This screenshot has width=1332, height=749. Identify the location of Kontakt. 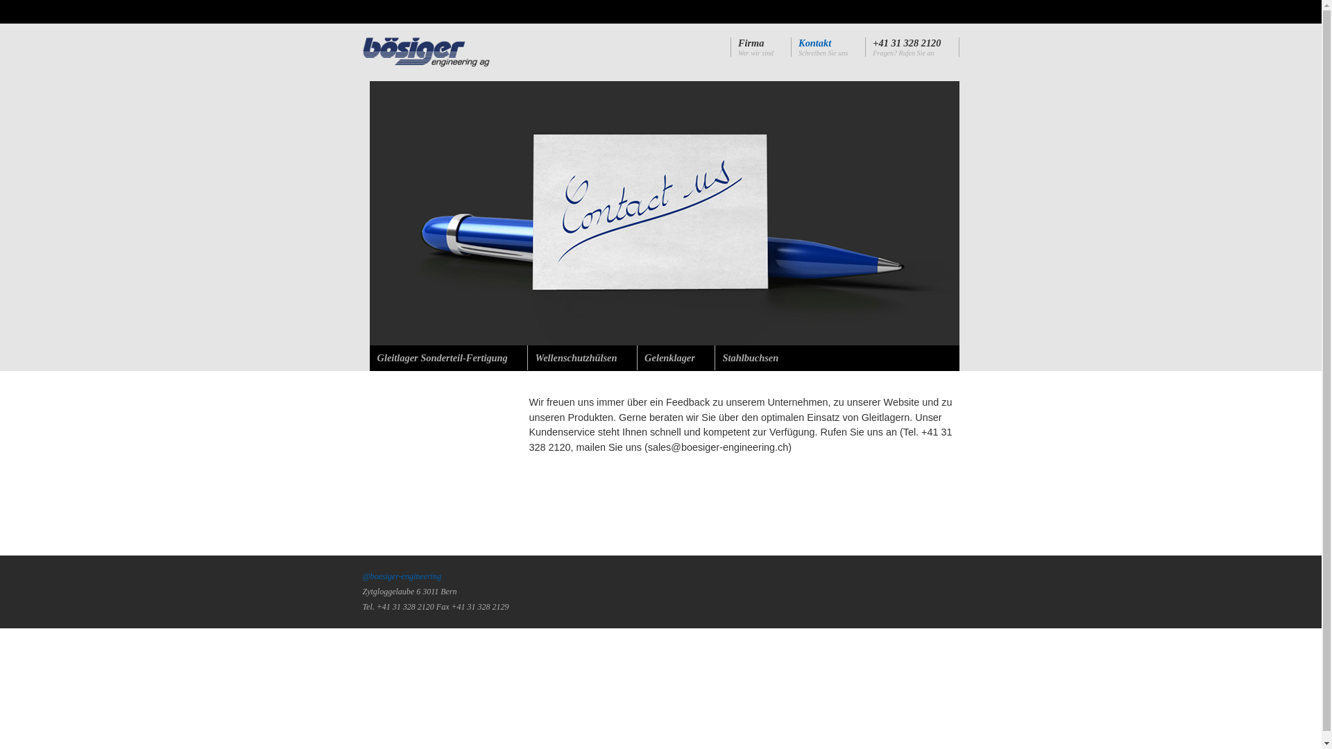
(814, 43).